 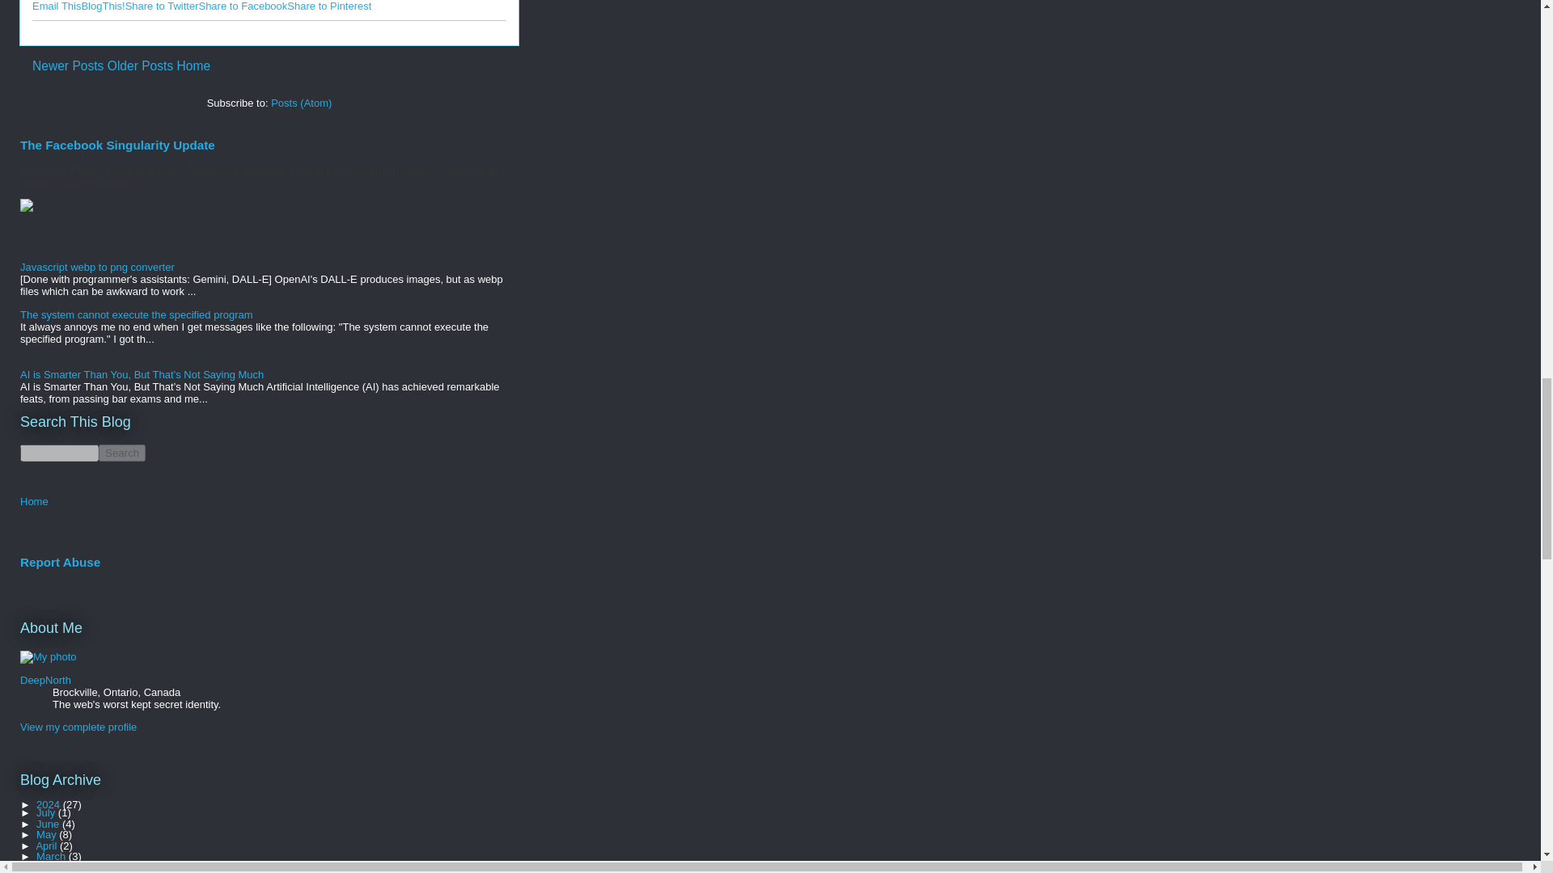 I want to click on Javascript webp to png converter, so click(x=97, y=267).